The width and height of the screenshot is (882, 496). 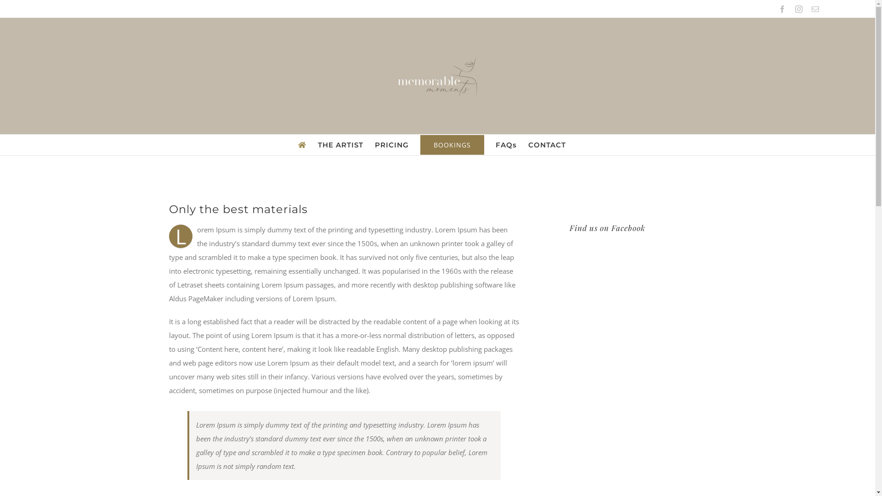 I want to click on Facebook, so click(x=782, y=9).